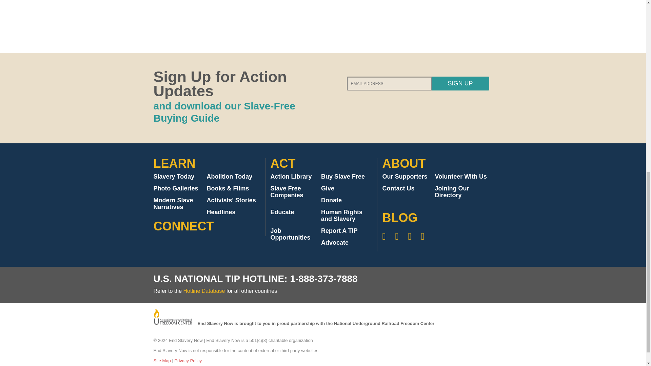 This screenshot has height=366, width=651. What do you see at coordinates (230, 176) in the screenshot?
I see `Abolition Today` at bounding box center [230, 176].